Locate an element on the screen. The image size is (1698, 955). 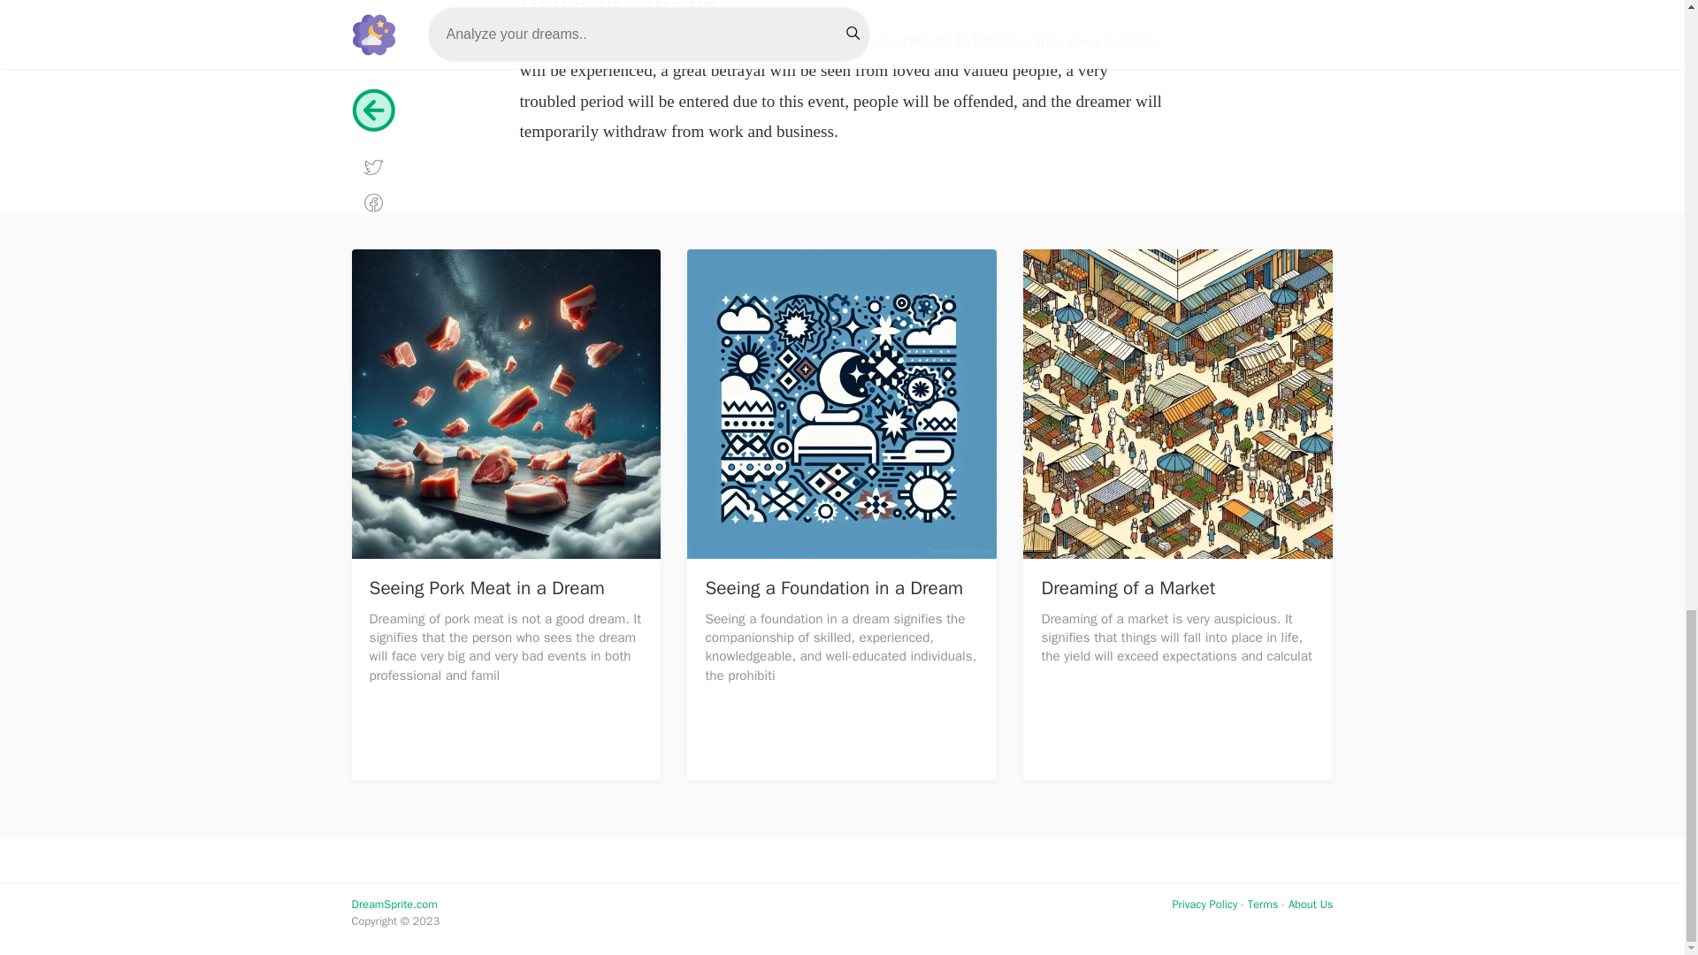
Dreaming of a Market is located at coordinates (1178, 403).